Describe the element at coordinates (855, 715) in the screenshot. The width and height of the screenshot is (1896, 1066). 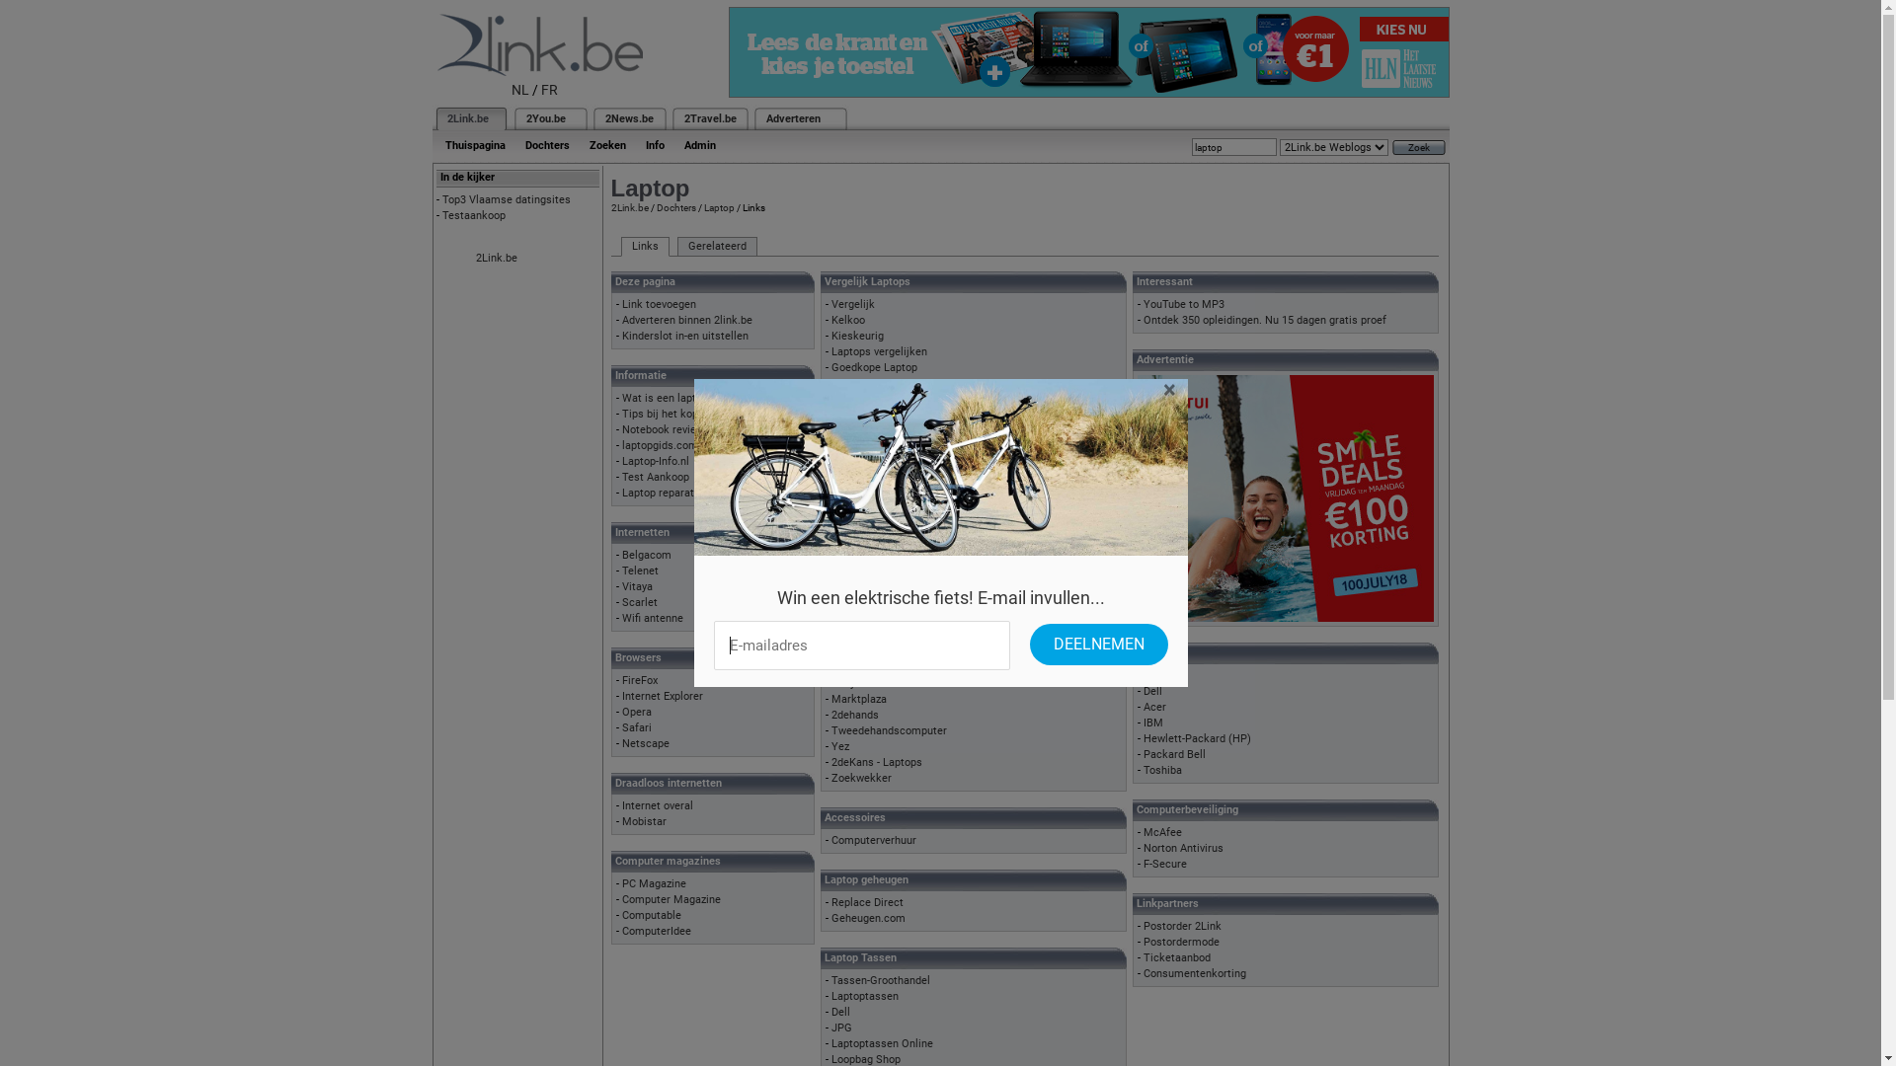
I see `2dehands` at that location.